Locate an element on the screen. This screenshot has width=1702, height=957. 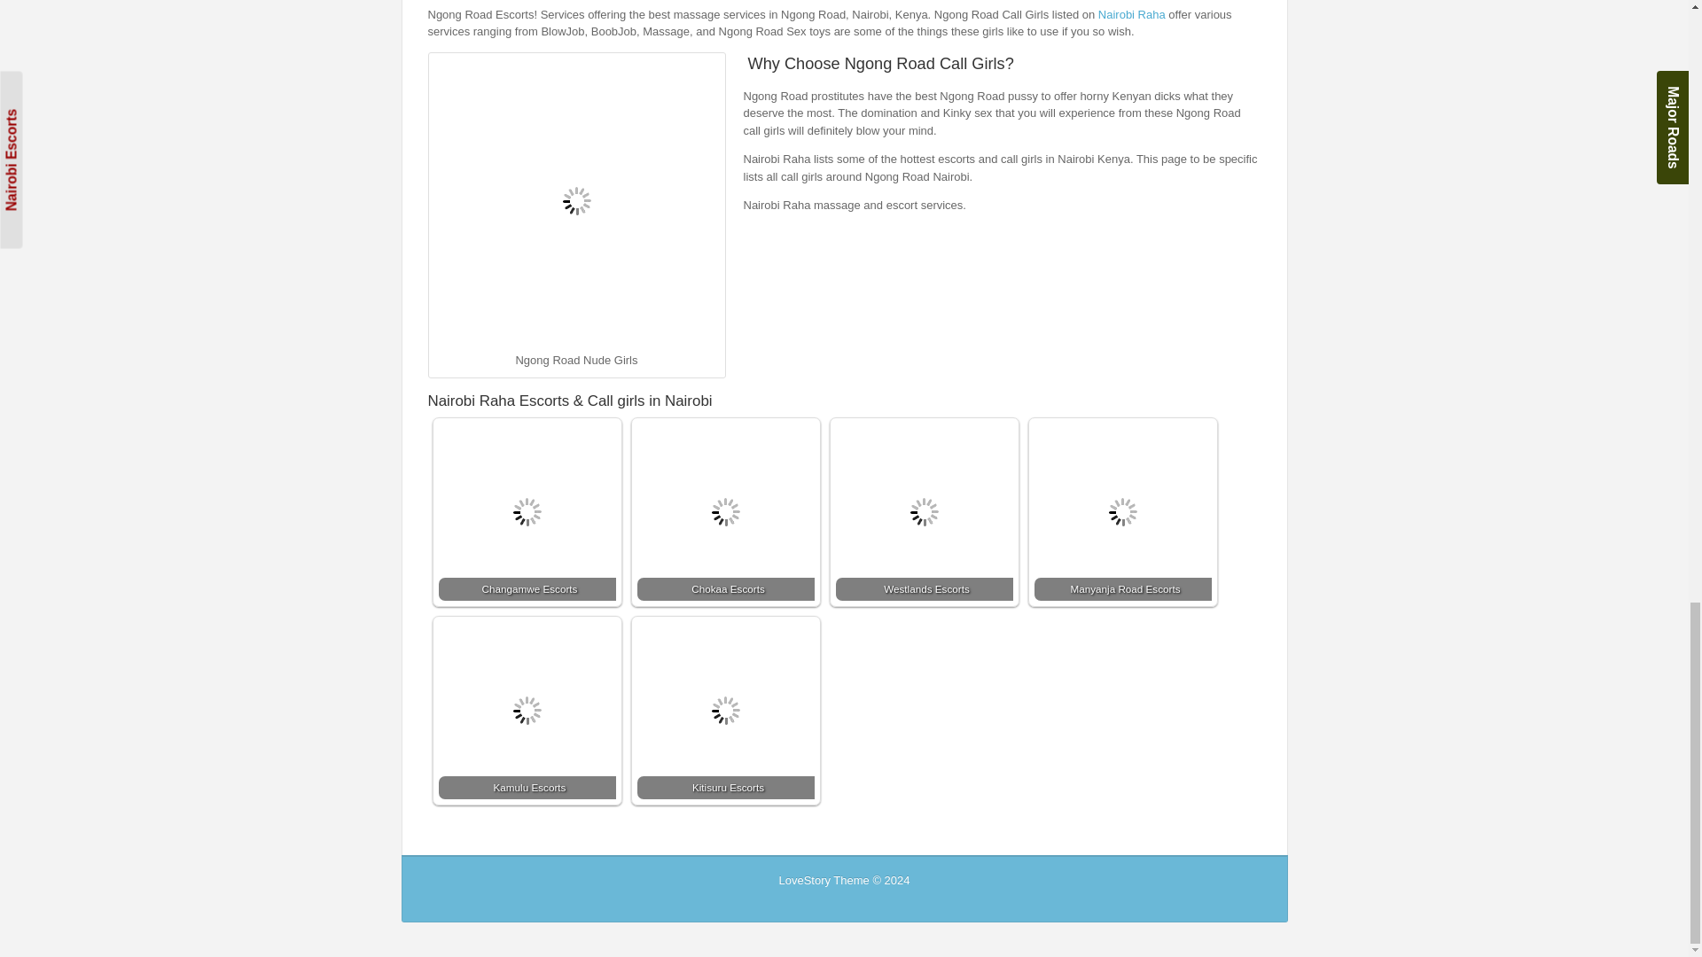
Changamwe Escorts is located at coordinates (526, 512).